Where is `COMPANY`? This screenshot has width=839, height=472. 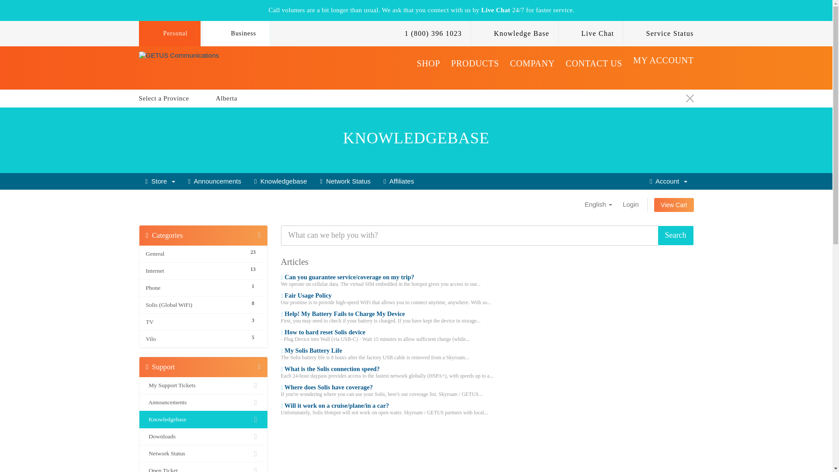
COMPANY is located at coordinates (532, 69).